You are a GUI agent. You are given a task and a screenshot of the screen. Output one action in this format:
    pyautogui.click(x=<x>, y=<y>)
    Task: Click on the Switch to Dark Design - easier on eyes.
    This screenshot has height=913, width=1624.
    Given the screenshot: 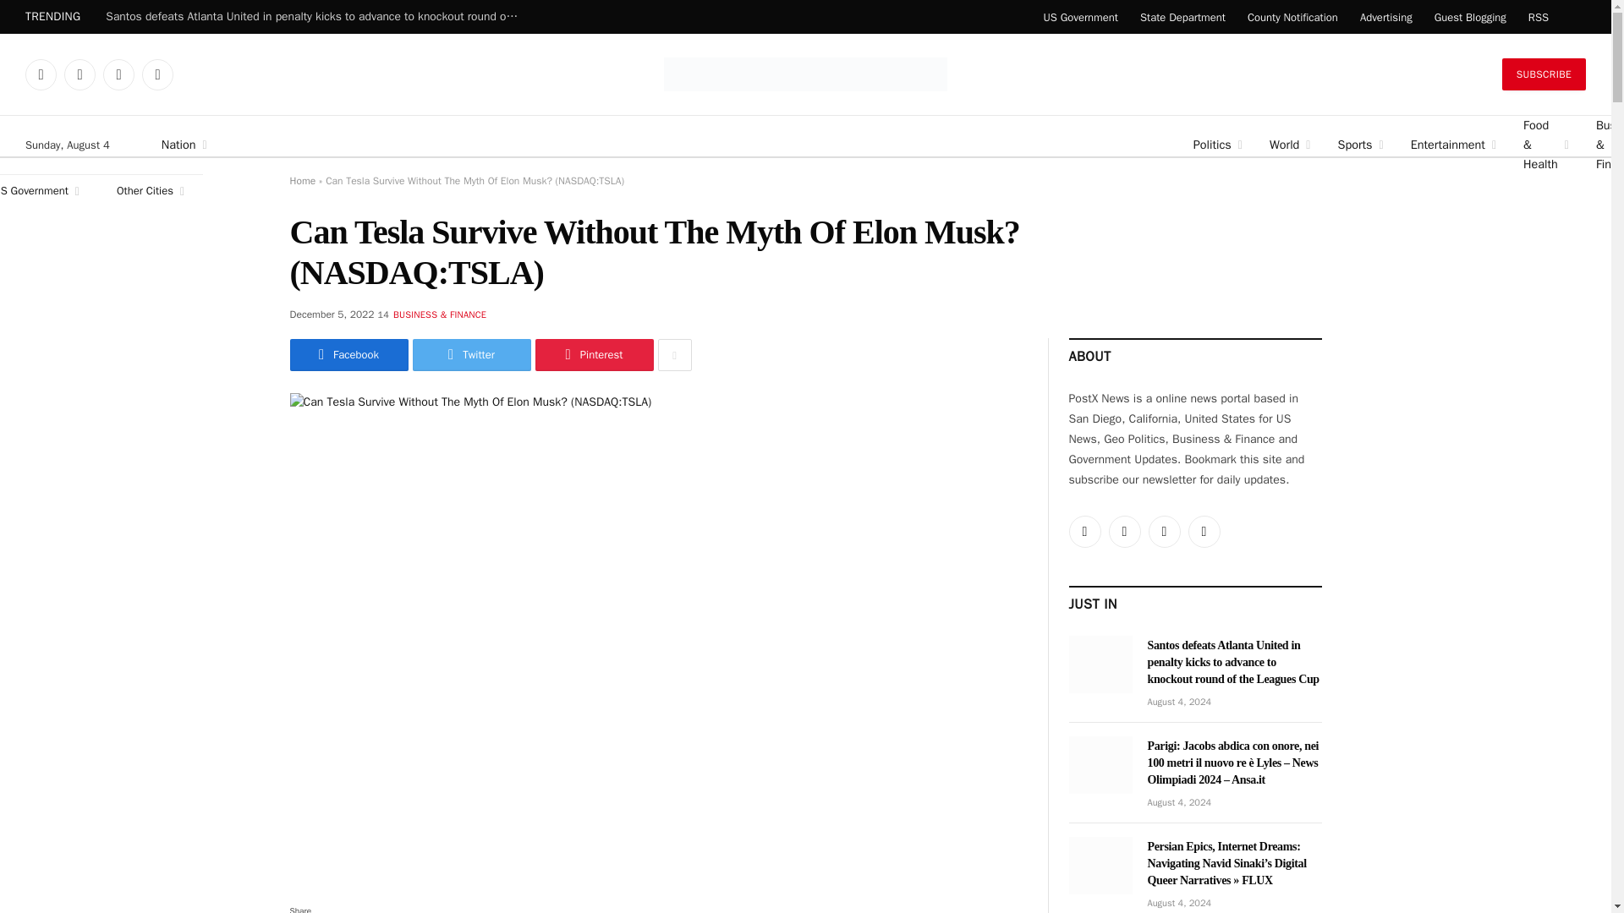 What is the action you would take?
    pyautogui.click(x=1575, y=17)
    